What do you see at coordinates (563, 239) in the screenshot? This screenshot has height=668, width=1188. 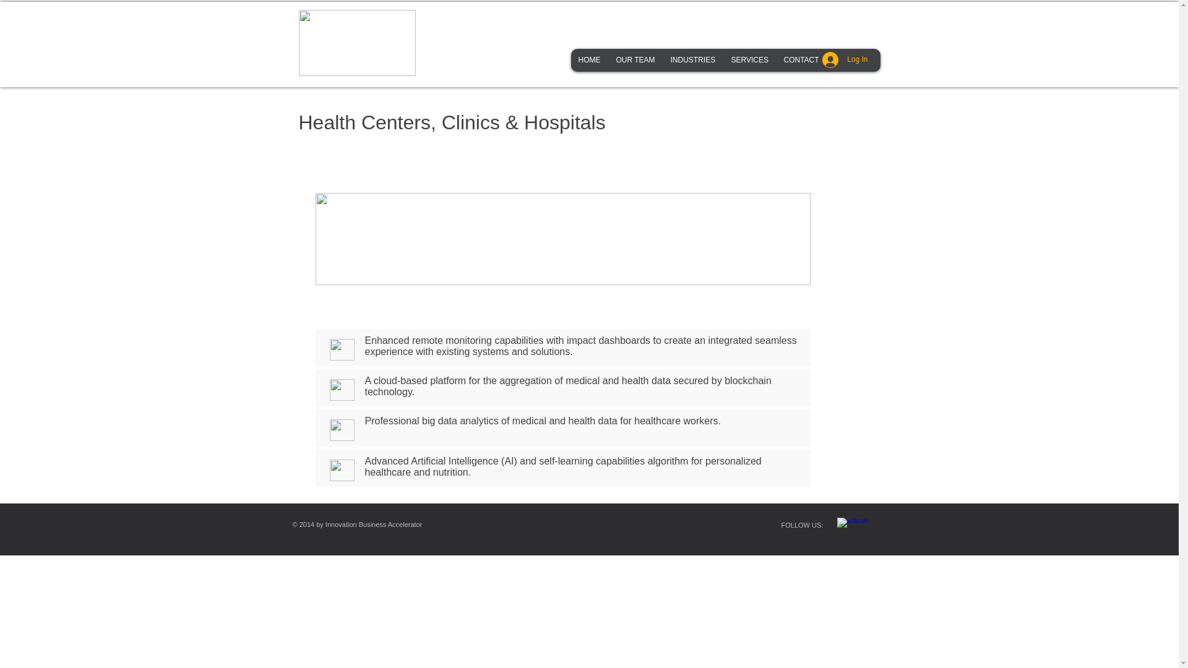 I see `hospital.png` at bounding box center [563, 239].